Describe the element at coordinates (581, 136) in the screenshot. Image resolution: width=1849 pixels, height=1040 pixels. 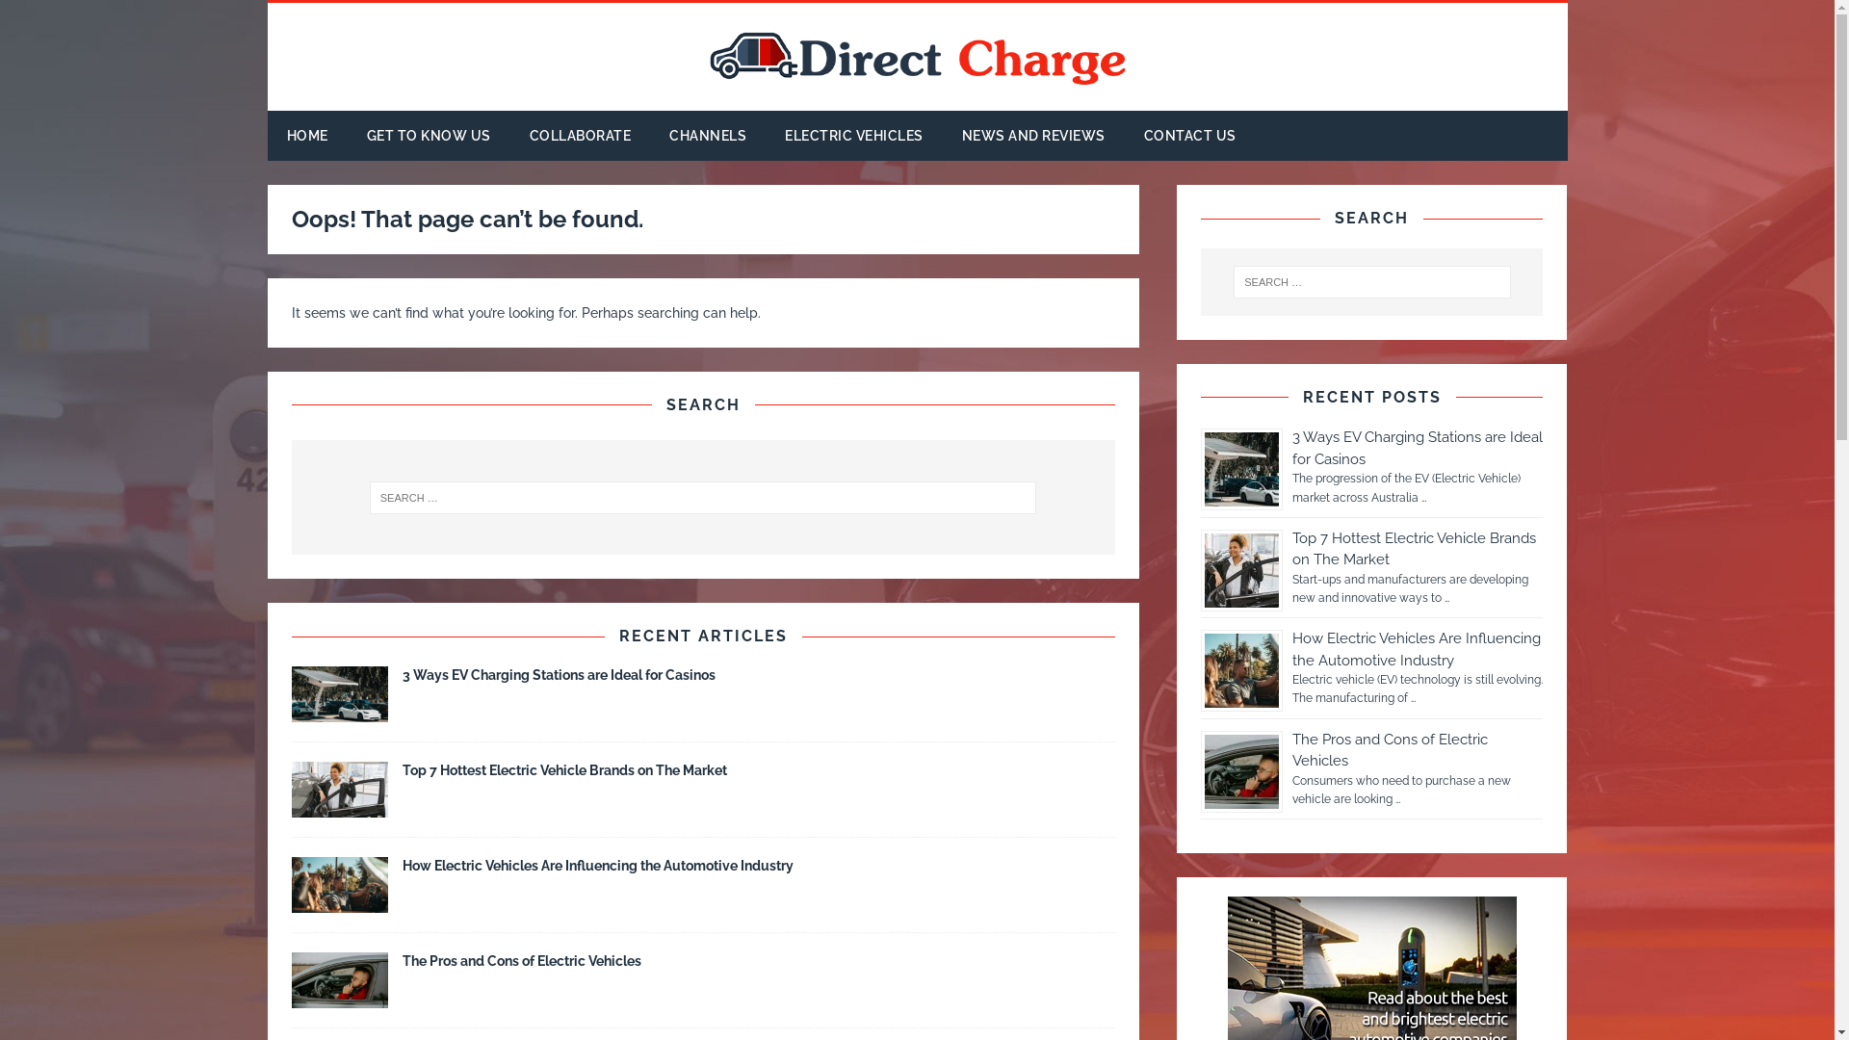
I see `COLLABORATE` at that location.